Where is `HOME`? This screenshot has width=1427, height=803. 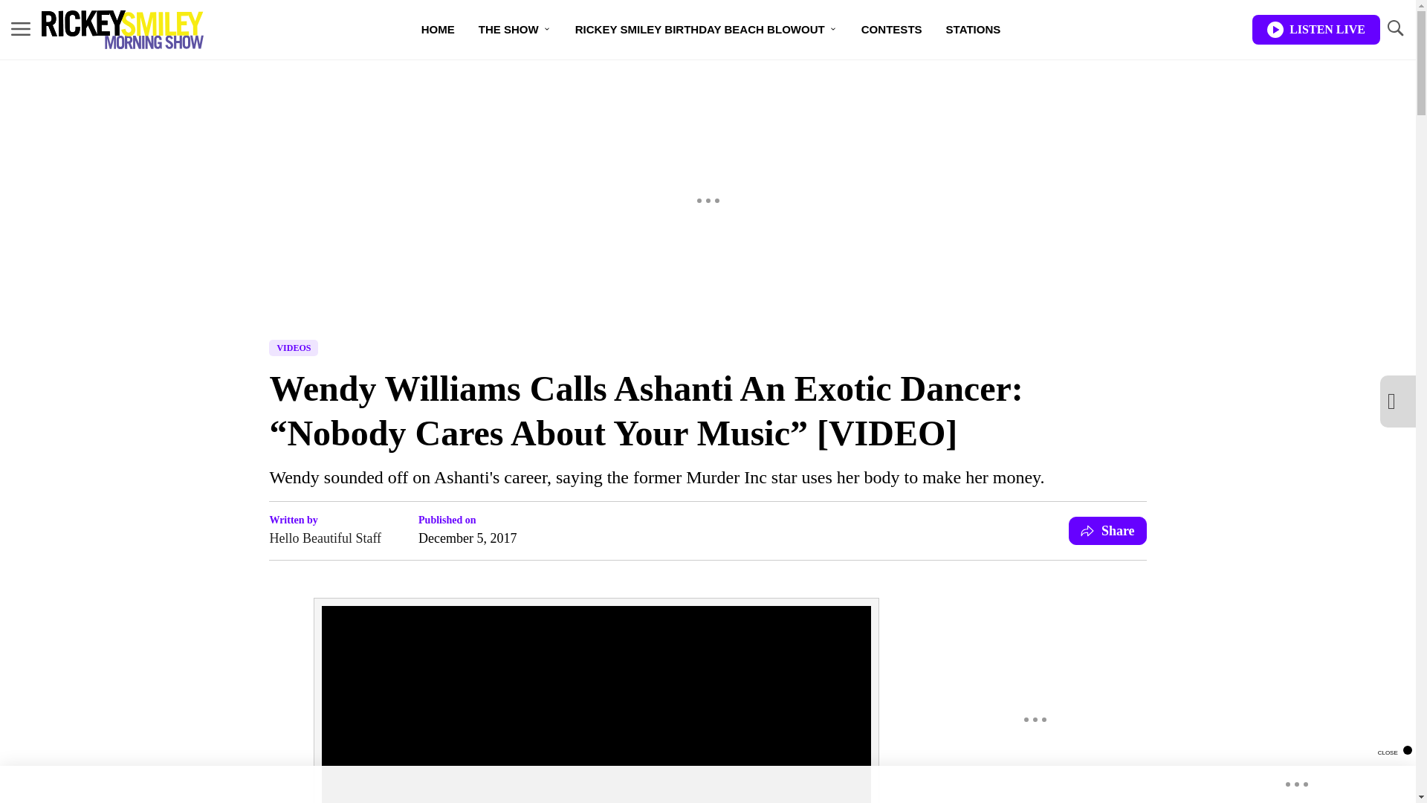
HOME is located at coordinates (438, 30).